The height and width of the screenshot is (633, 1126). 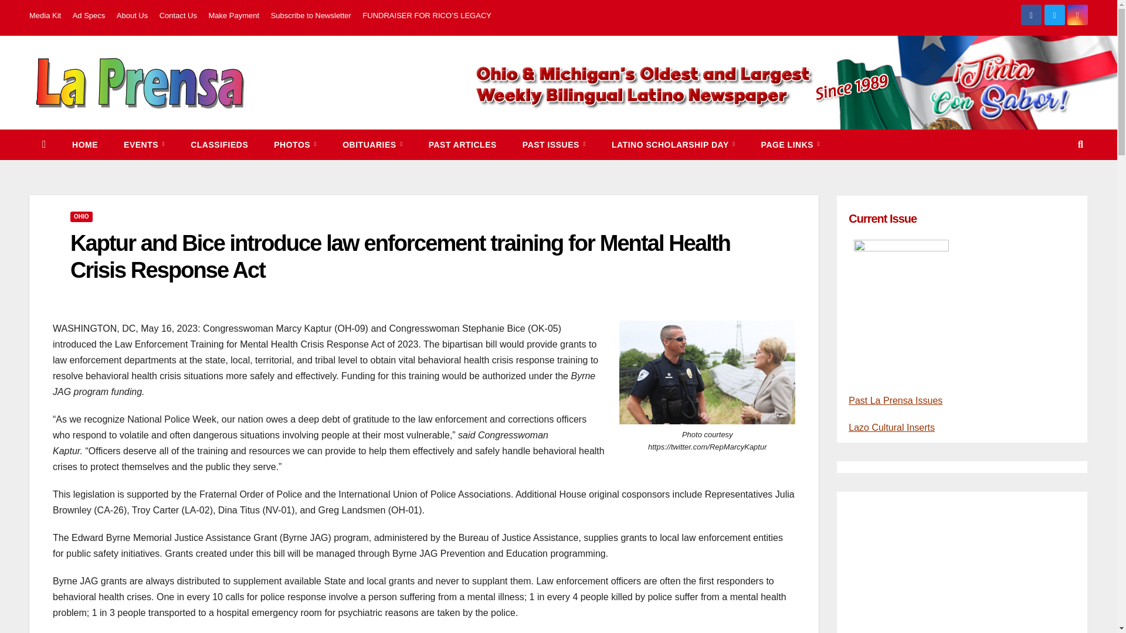 What do you see at coordinates (296, 145) in the screenshot?
I see `PHOTOS` at bounding box center [296, 145].